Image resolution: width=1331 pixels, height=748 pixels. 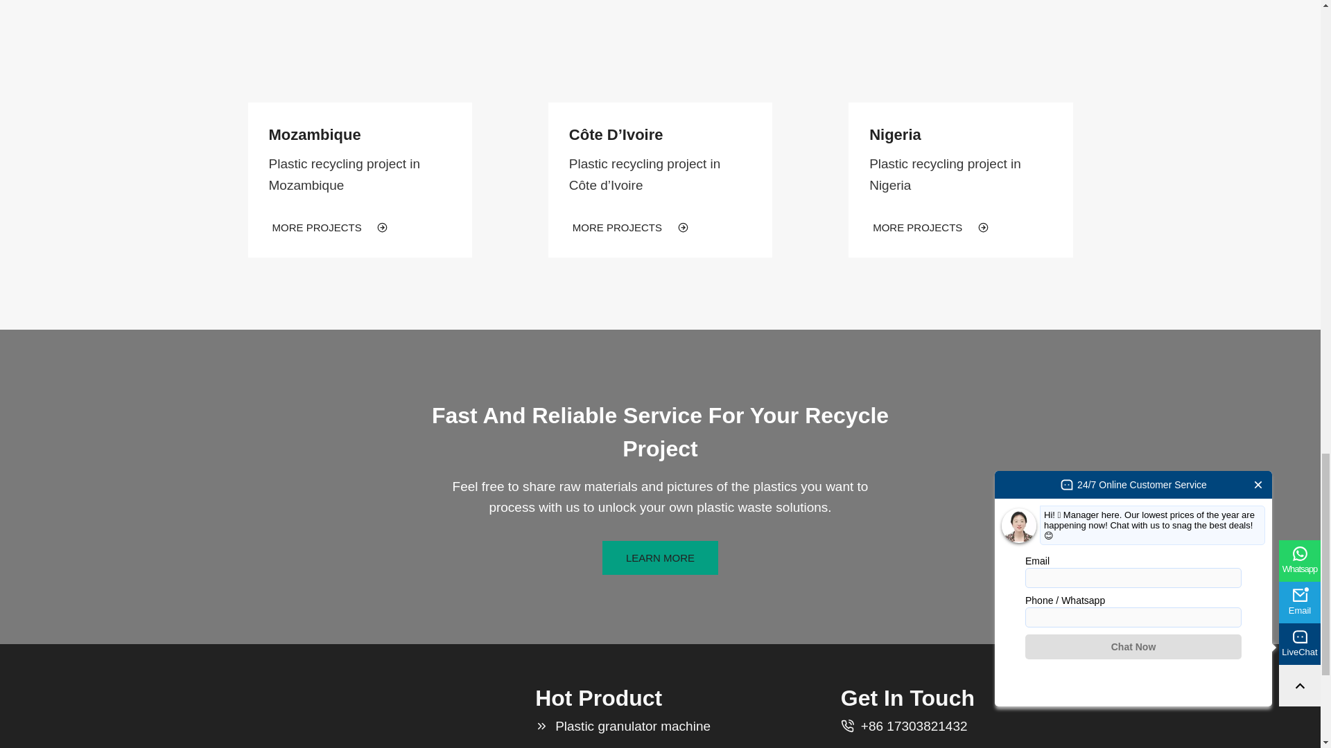 I want to click on Mozambique, so click(x=315, y=134).